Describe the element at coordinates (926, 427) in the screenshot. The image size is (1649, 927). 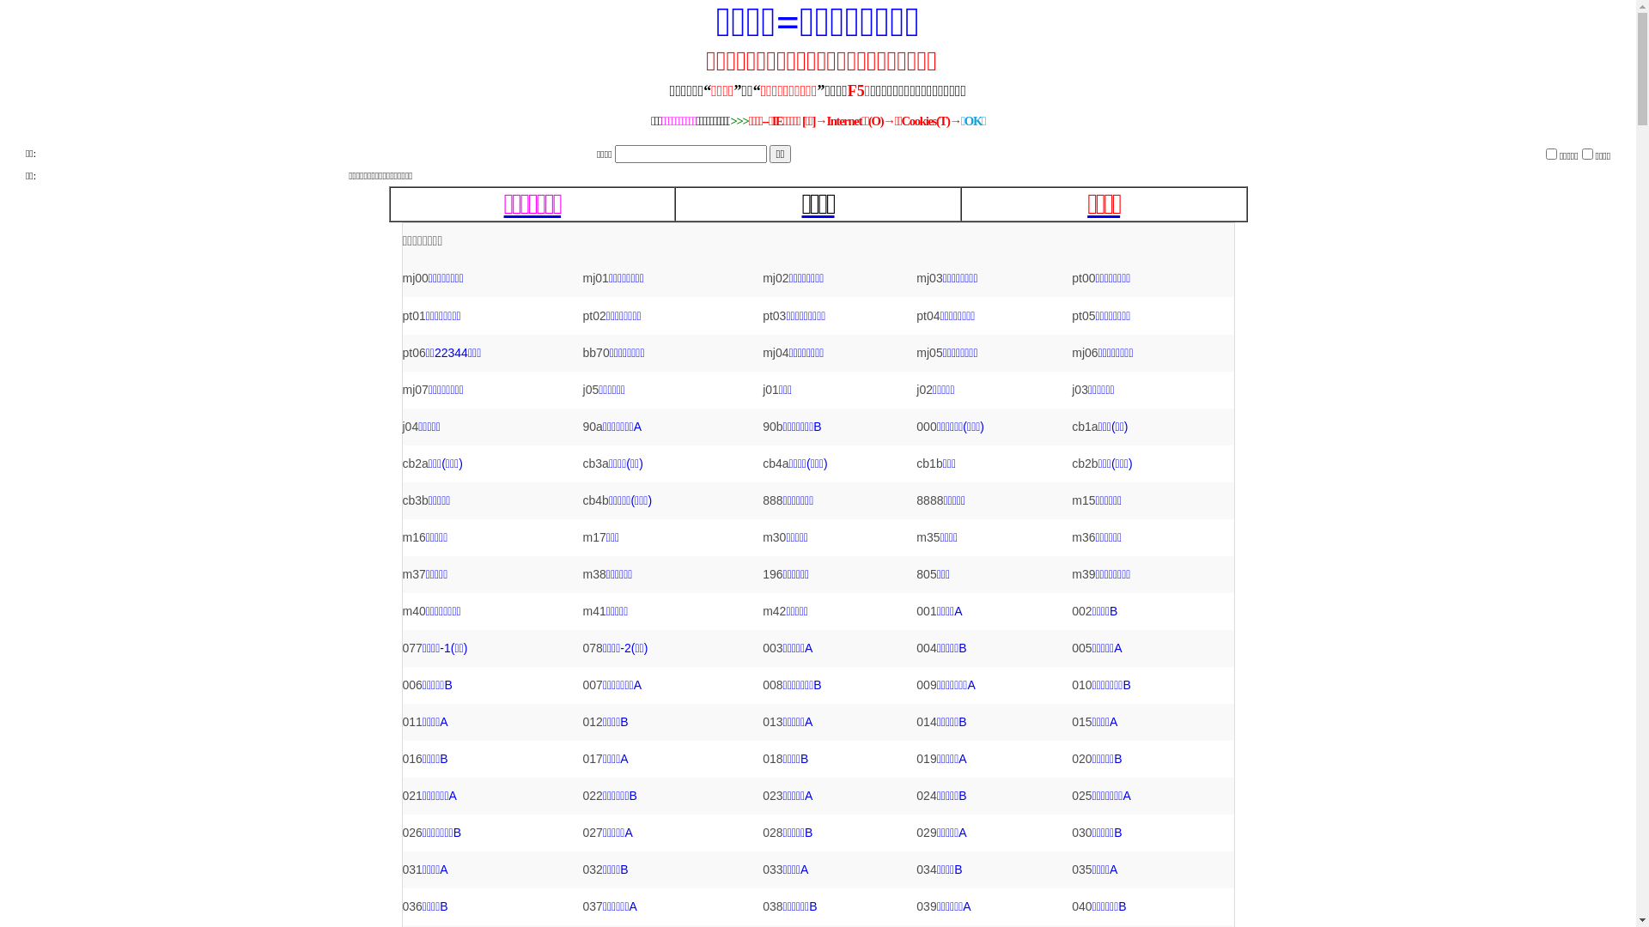
I see `000` at that location.